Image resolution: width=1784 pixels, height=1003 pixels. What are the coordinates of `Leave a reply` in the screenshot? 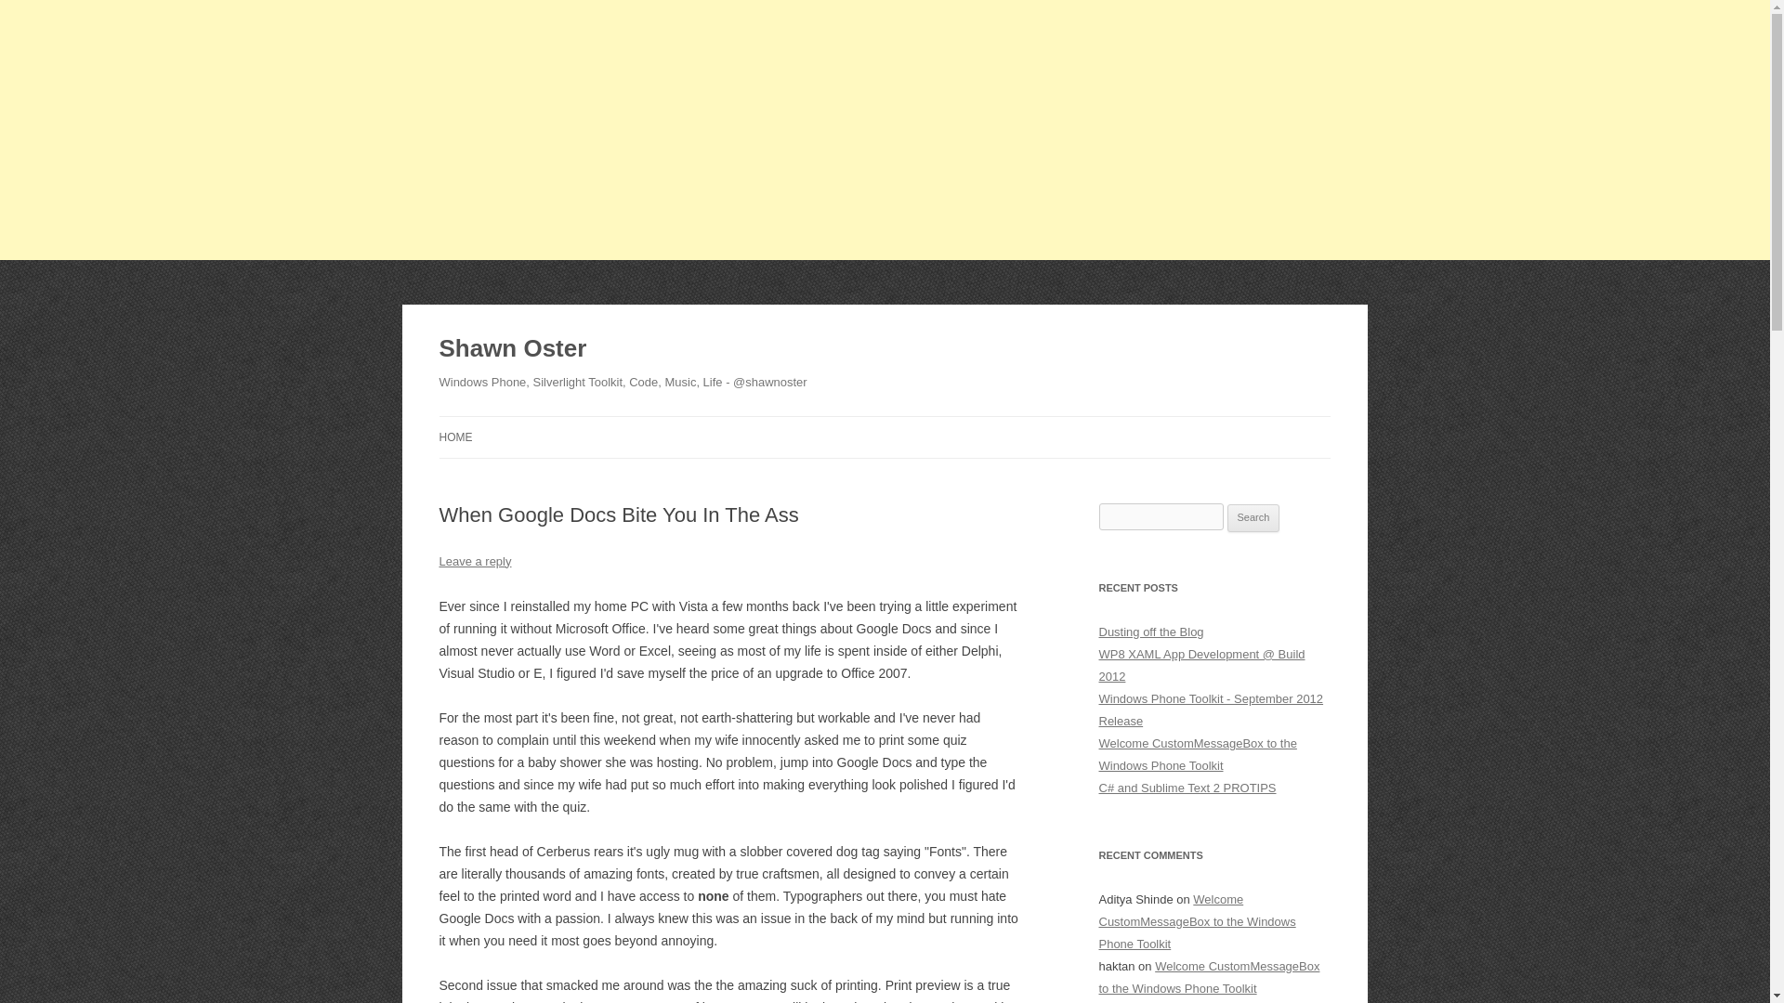 It's located at (474, 561).